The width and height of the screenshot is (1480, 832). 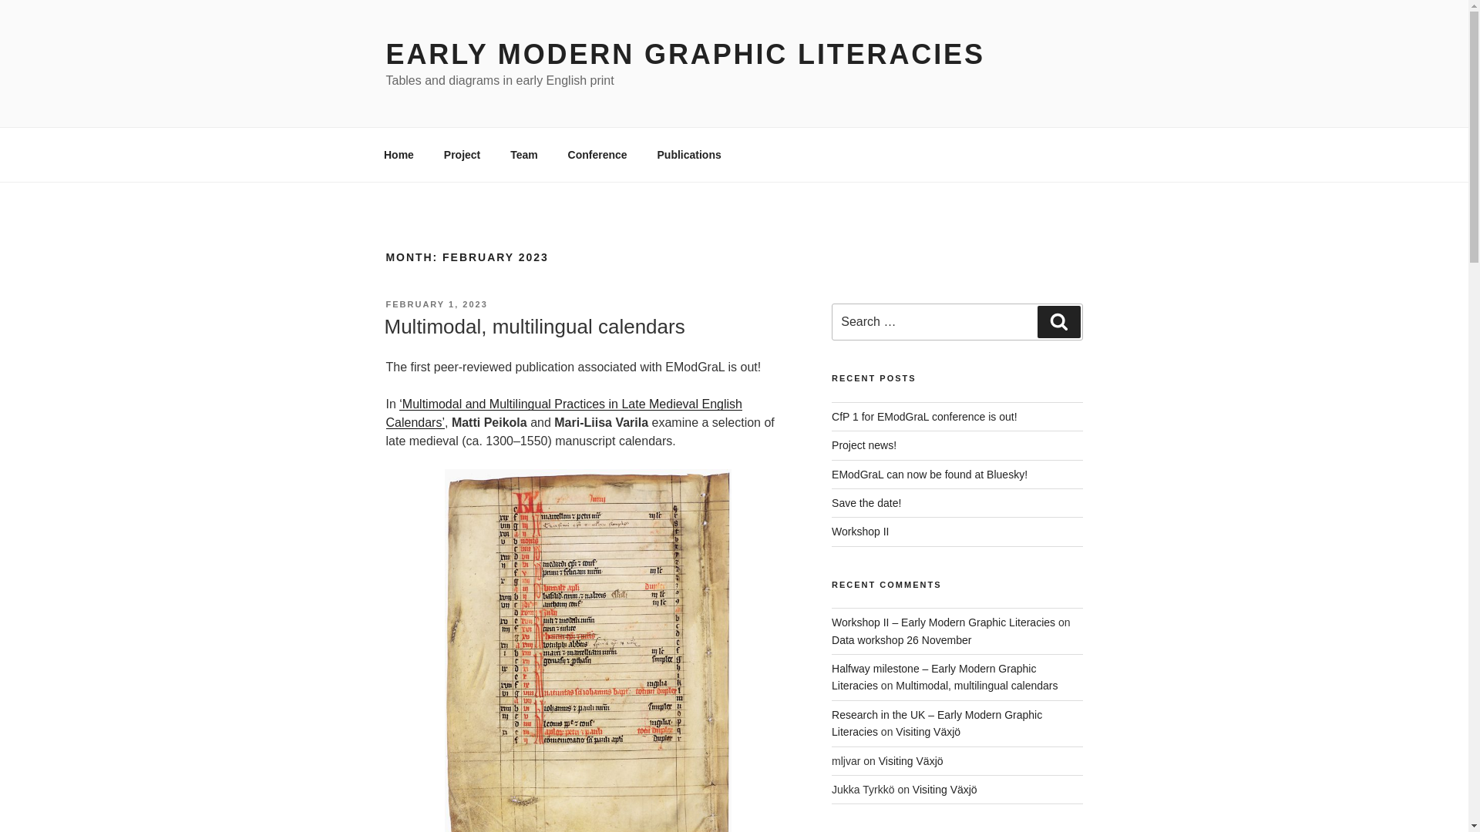 I want to click on Project news!, so click(x=864, y=445).